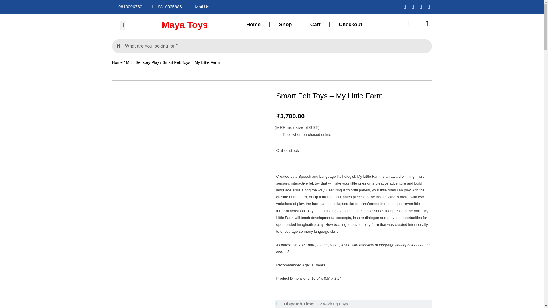 The width and height of the screenshot is (548, 308). What do you see at coordinates (405, 6) in the screenshot?
I see `Facebook` at bounding box center [405, 6].